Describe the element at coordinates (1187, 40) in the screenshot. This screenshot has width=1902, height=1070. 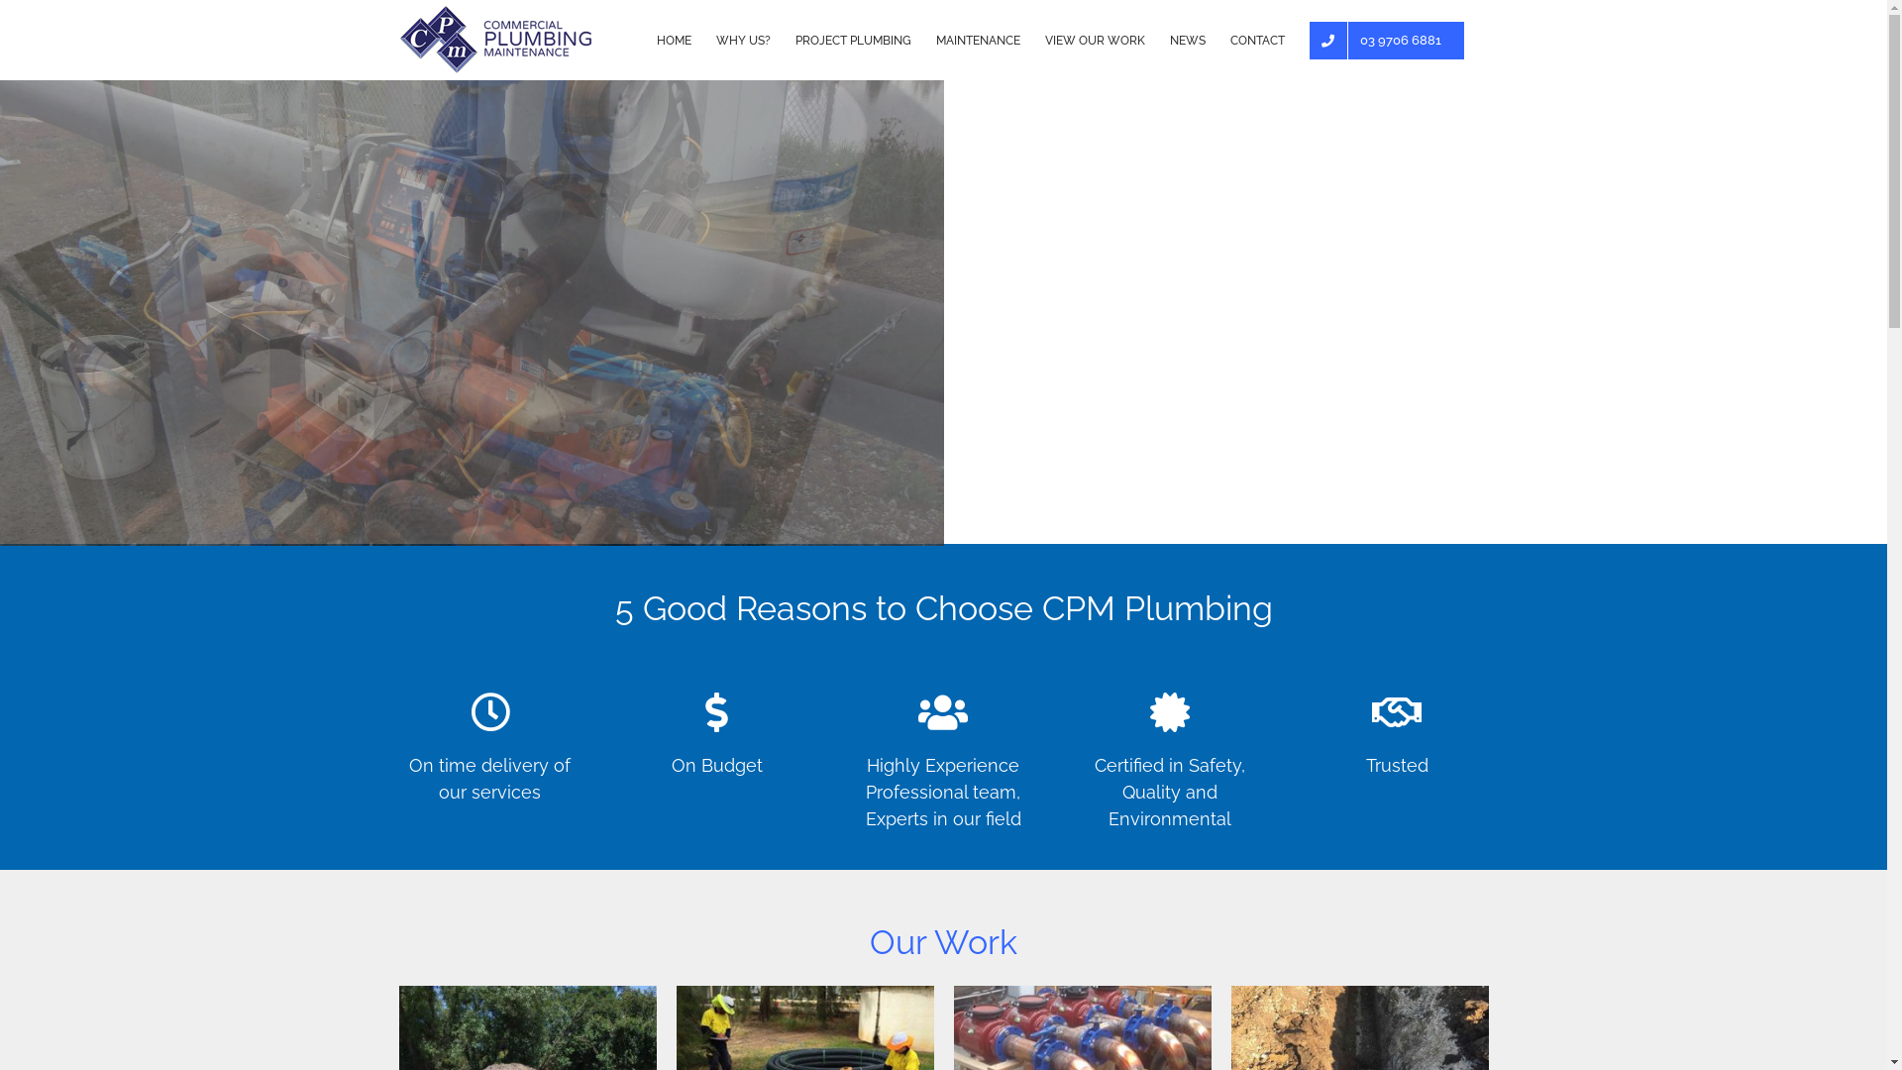
I see `NEWS` at that location.